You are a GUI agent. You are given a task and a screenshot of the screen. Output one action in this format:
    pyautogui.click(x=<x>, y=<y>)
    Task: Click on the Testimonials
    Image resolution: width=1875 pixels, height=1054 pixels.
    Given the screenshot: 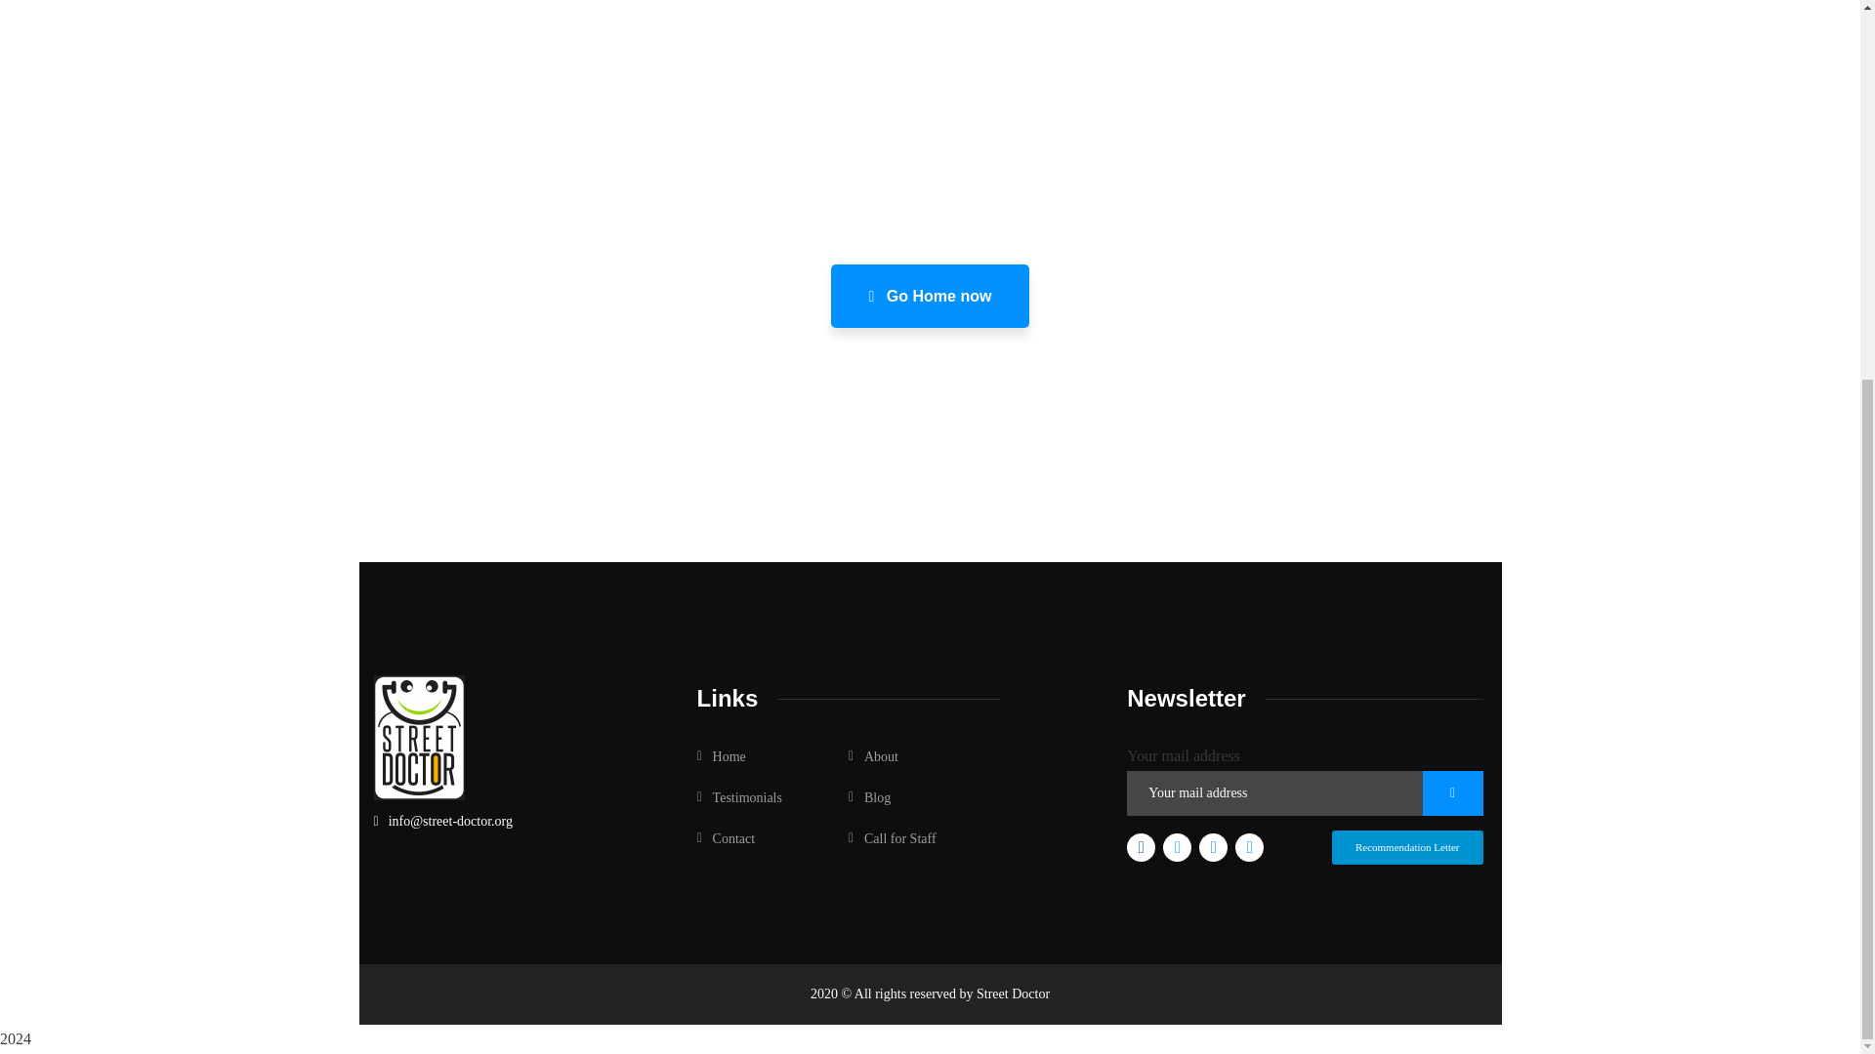 What is the action you would take?
    pyautogui.click(x=739, y=798)
    